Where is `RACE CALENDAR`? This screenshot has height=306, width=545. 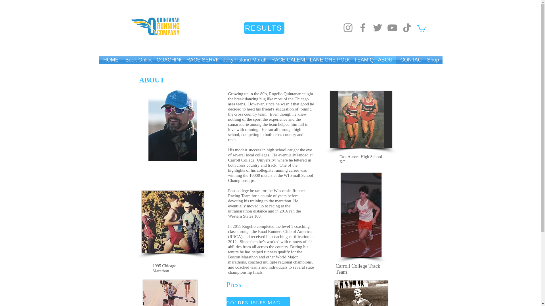
RACE CALENDAR is located at coordinates (286, 59).